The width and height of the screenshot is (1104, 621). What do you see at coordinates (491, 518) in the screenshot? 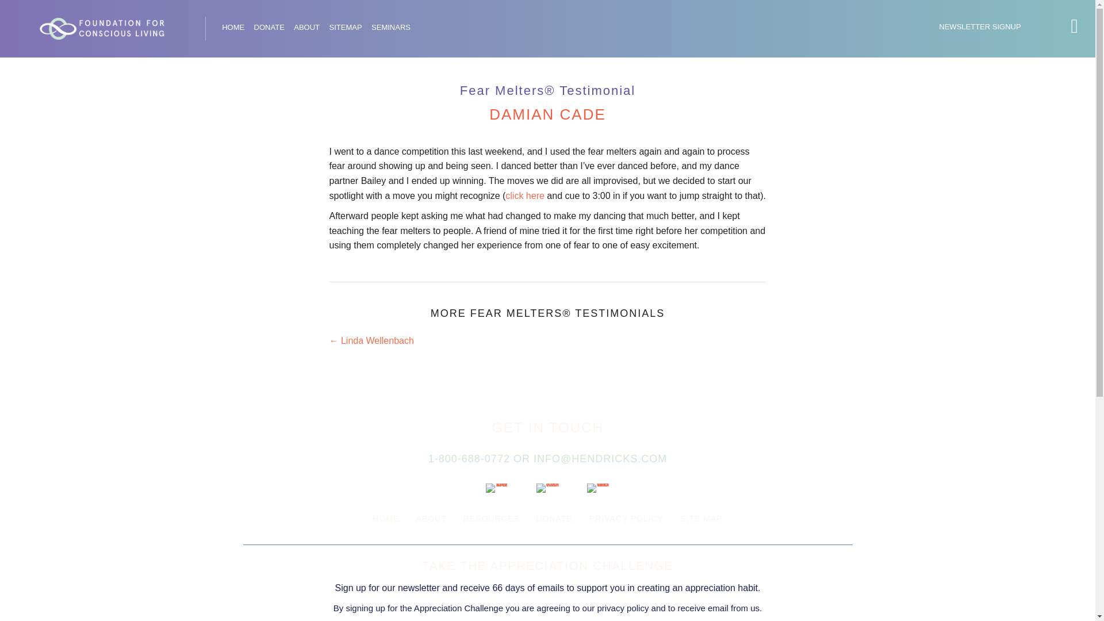
I see `RESOURCES` at bounding box center [491, 518].